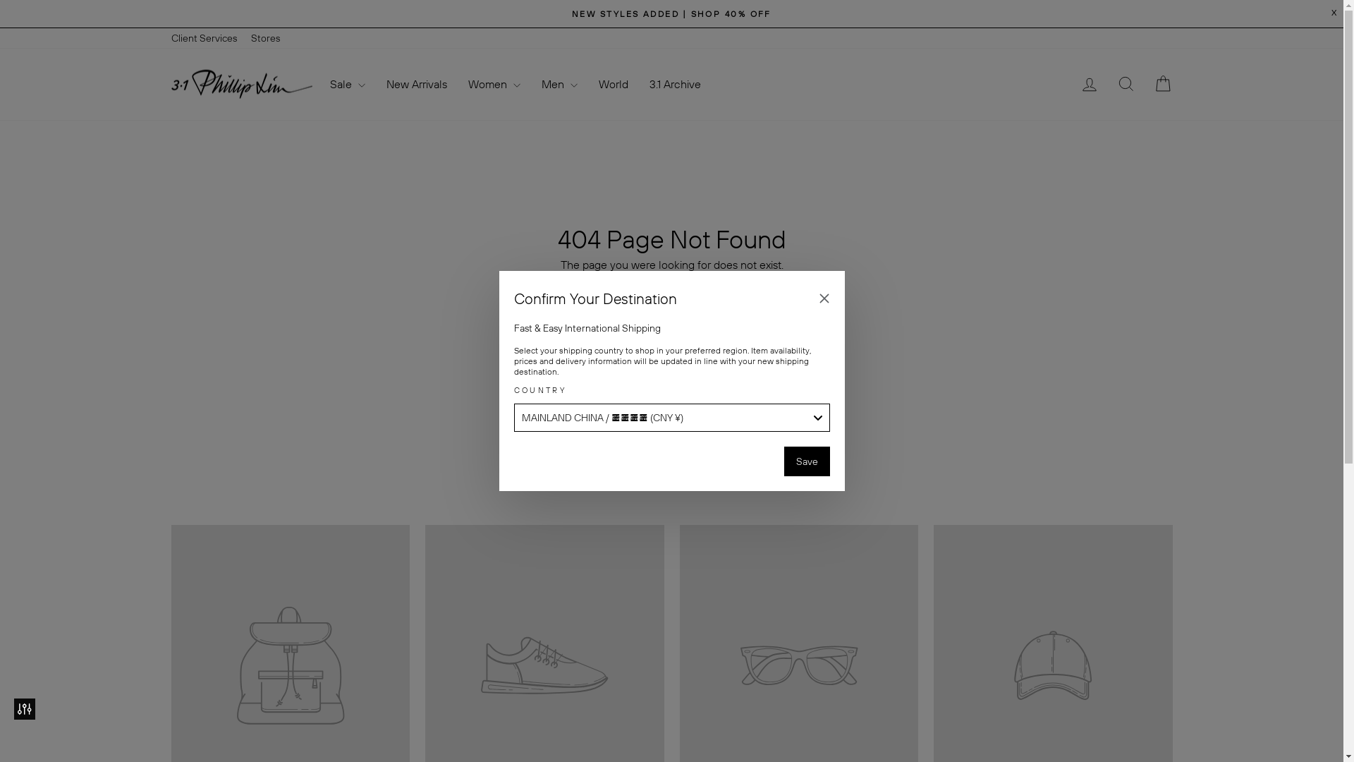 This screenshot has height=762, width=1354. Describe the element at coordinates (1089, 85) in the screenshot. I see `account
Log in` at that location.